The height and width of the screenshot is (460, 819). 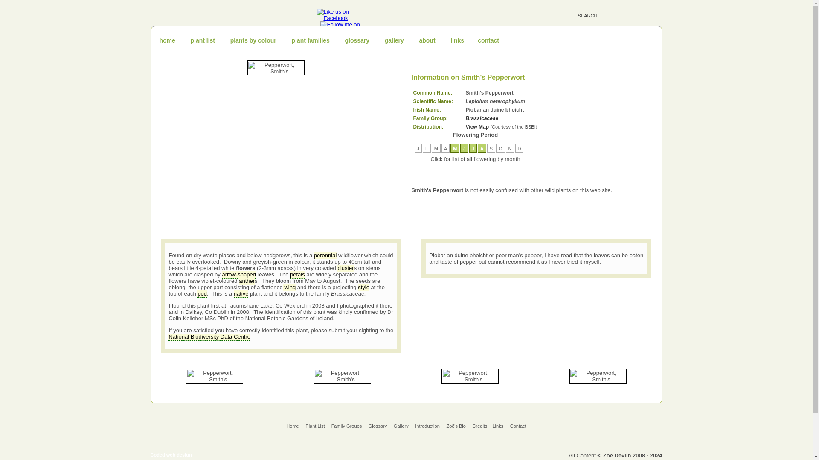 I want to click on plant families, so click(x=310, y=40).